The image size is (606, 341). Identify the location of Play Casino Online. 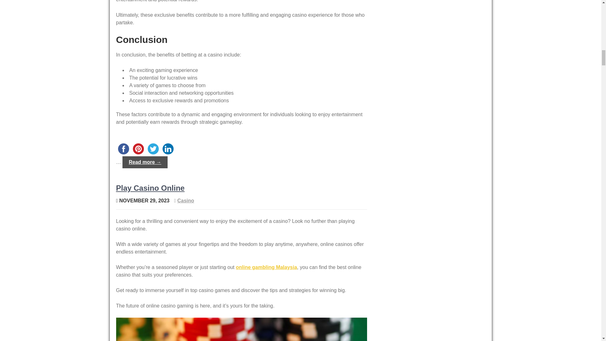
(150, 188).